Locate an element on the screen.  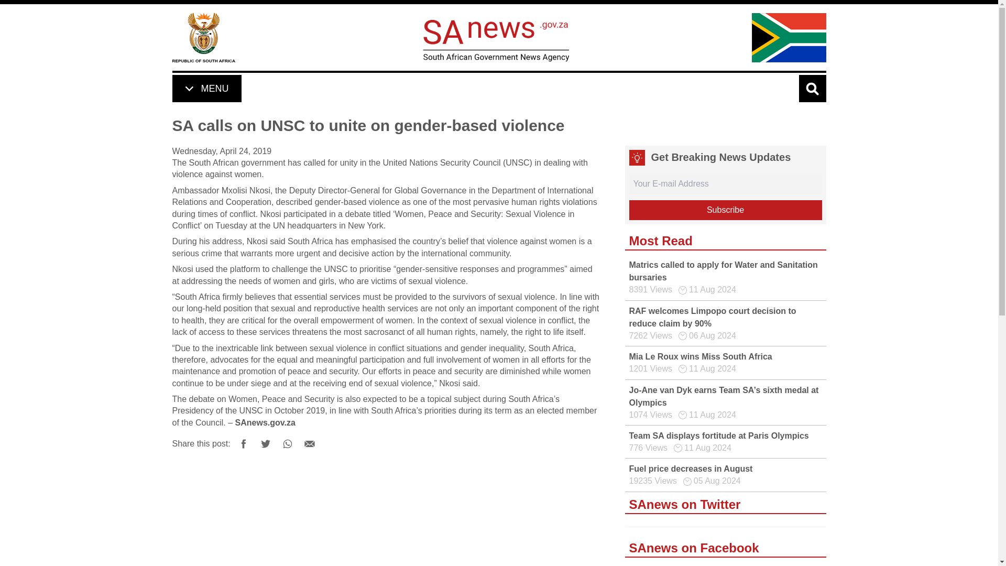
Subscribe is located at coordinates (725, 210).